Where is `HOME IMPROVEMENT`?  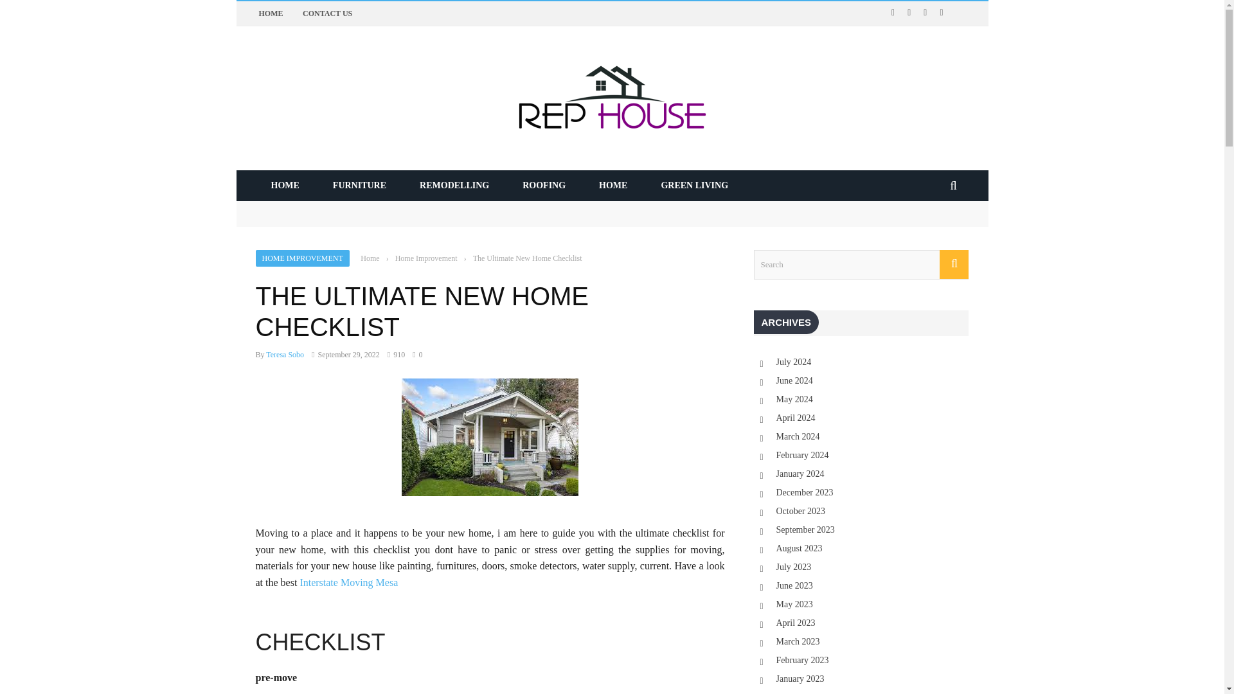
HOME IMPROVEMENT is located at coordinates (302, 258).